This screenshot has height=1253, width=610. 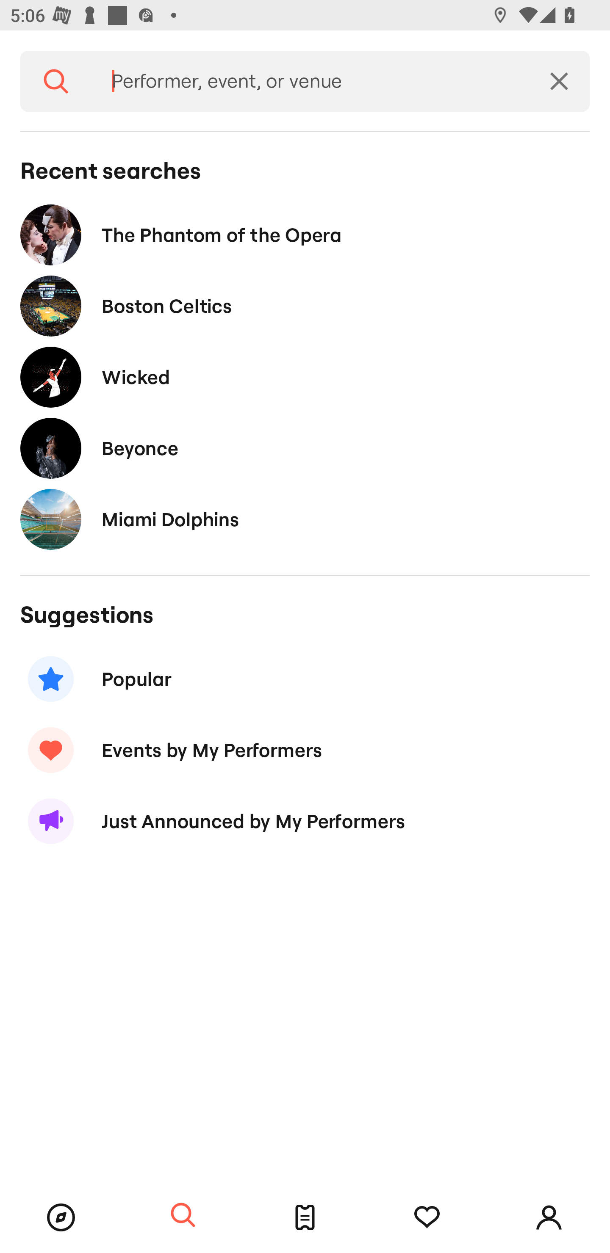 I want to click on Wicked, so click(x=305, y=377).